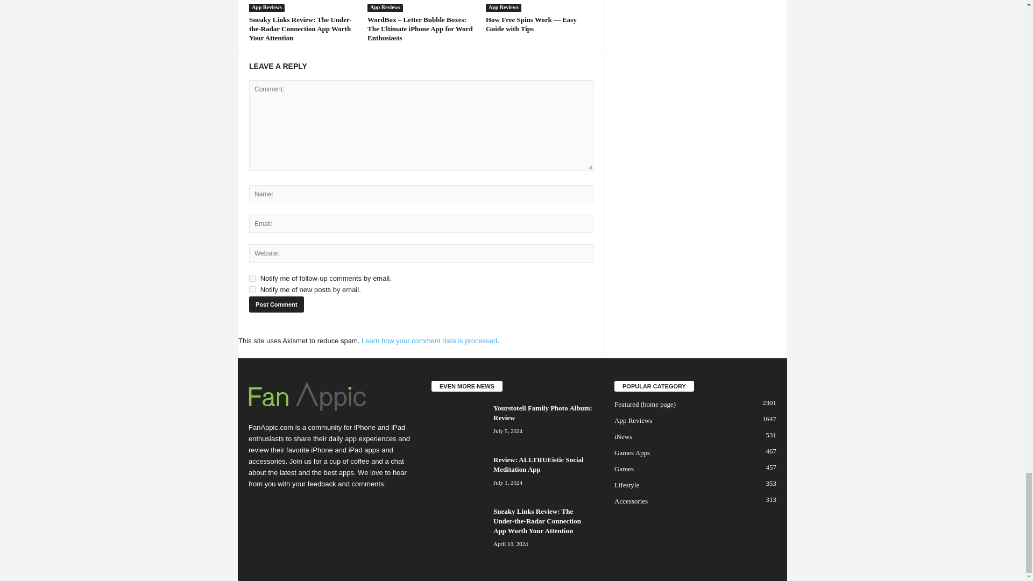 This screenshot has width=1033, height=581. Describe the element at coordinates (252, 289) in the screenshot. I see `subscribe` at that location.